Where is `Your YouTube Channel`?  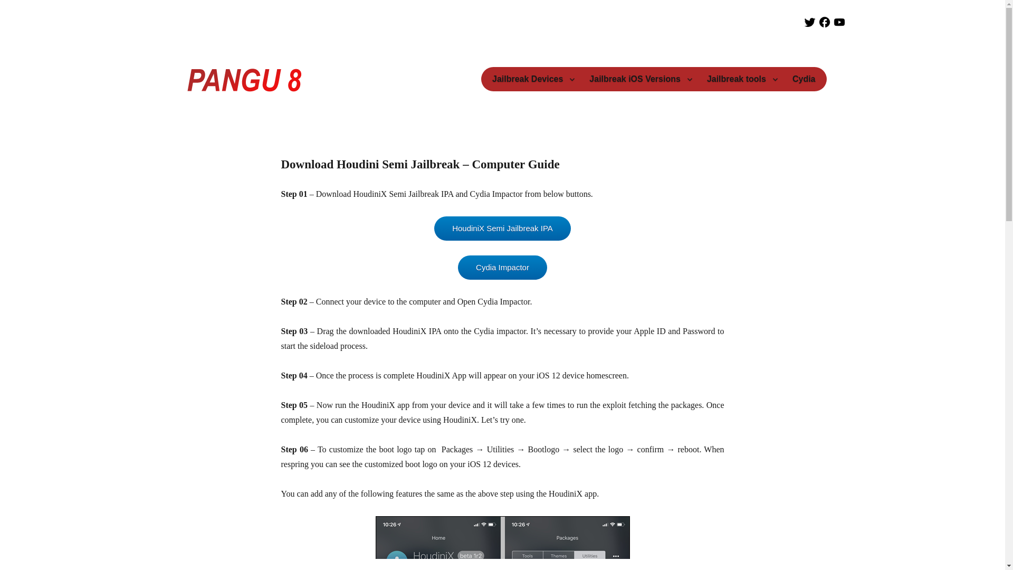 Your YouTube Channel is located at coordinates (839, 22).